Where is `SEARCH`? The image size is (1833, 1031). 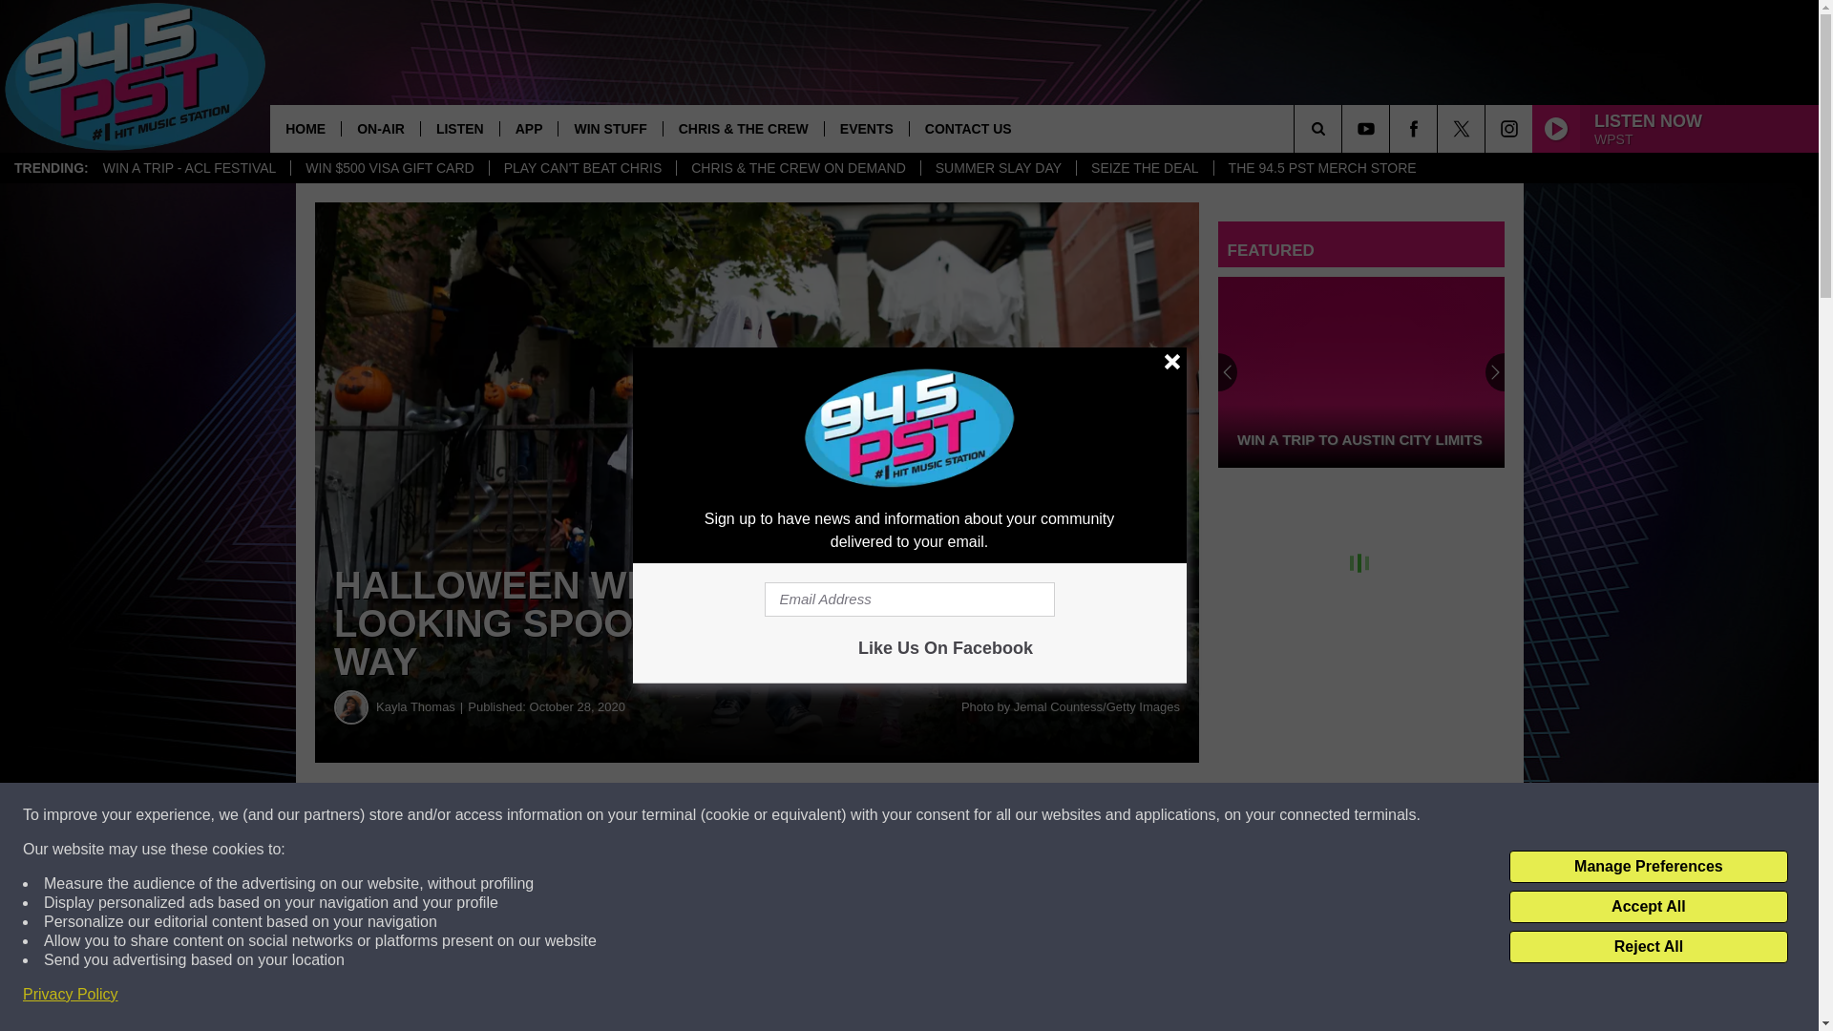
SEARCH is located at coordinates (1344, 128).